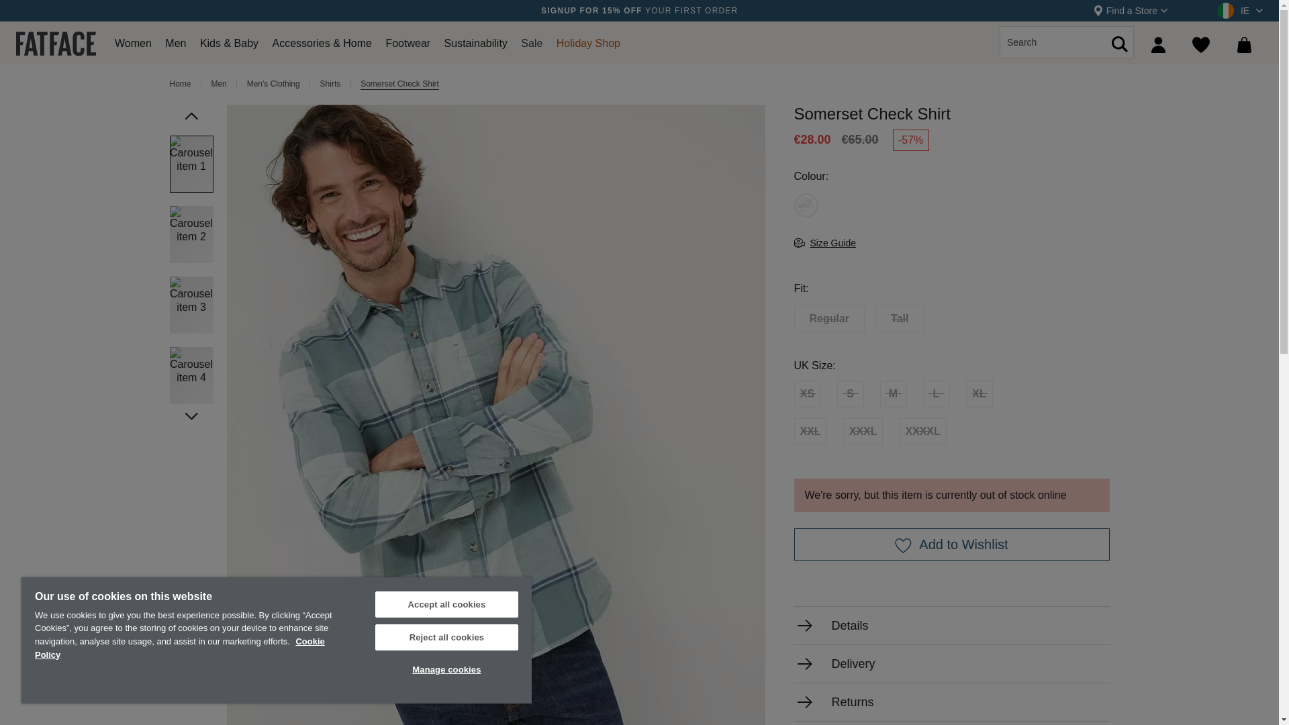  What do you see at coordinates (1120, 75) in the screenshot?
I see `Search` at bounding box center [1120, 75].